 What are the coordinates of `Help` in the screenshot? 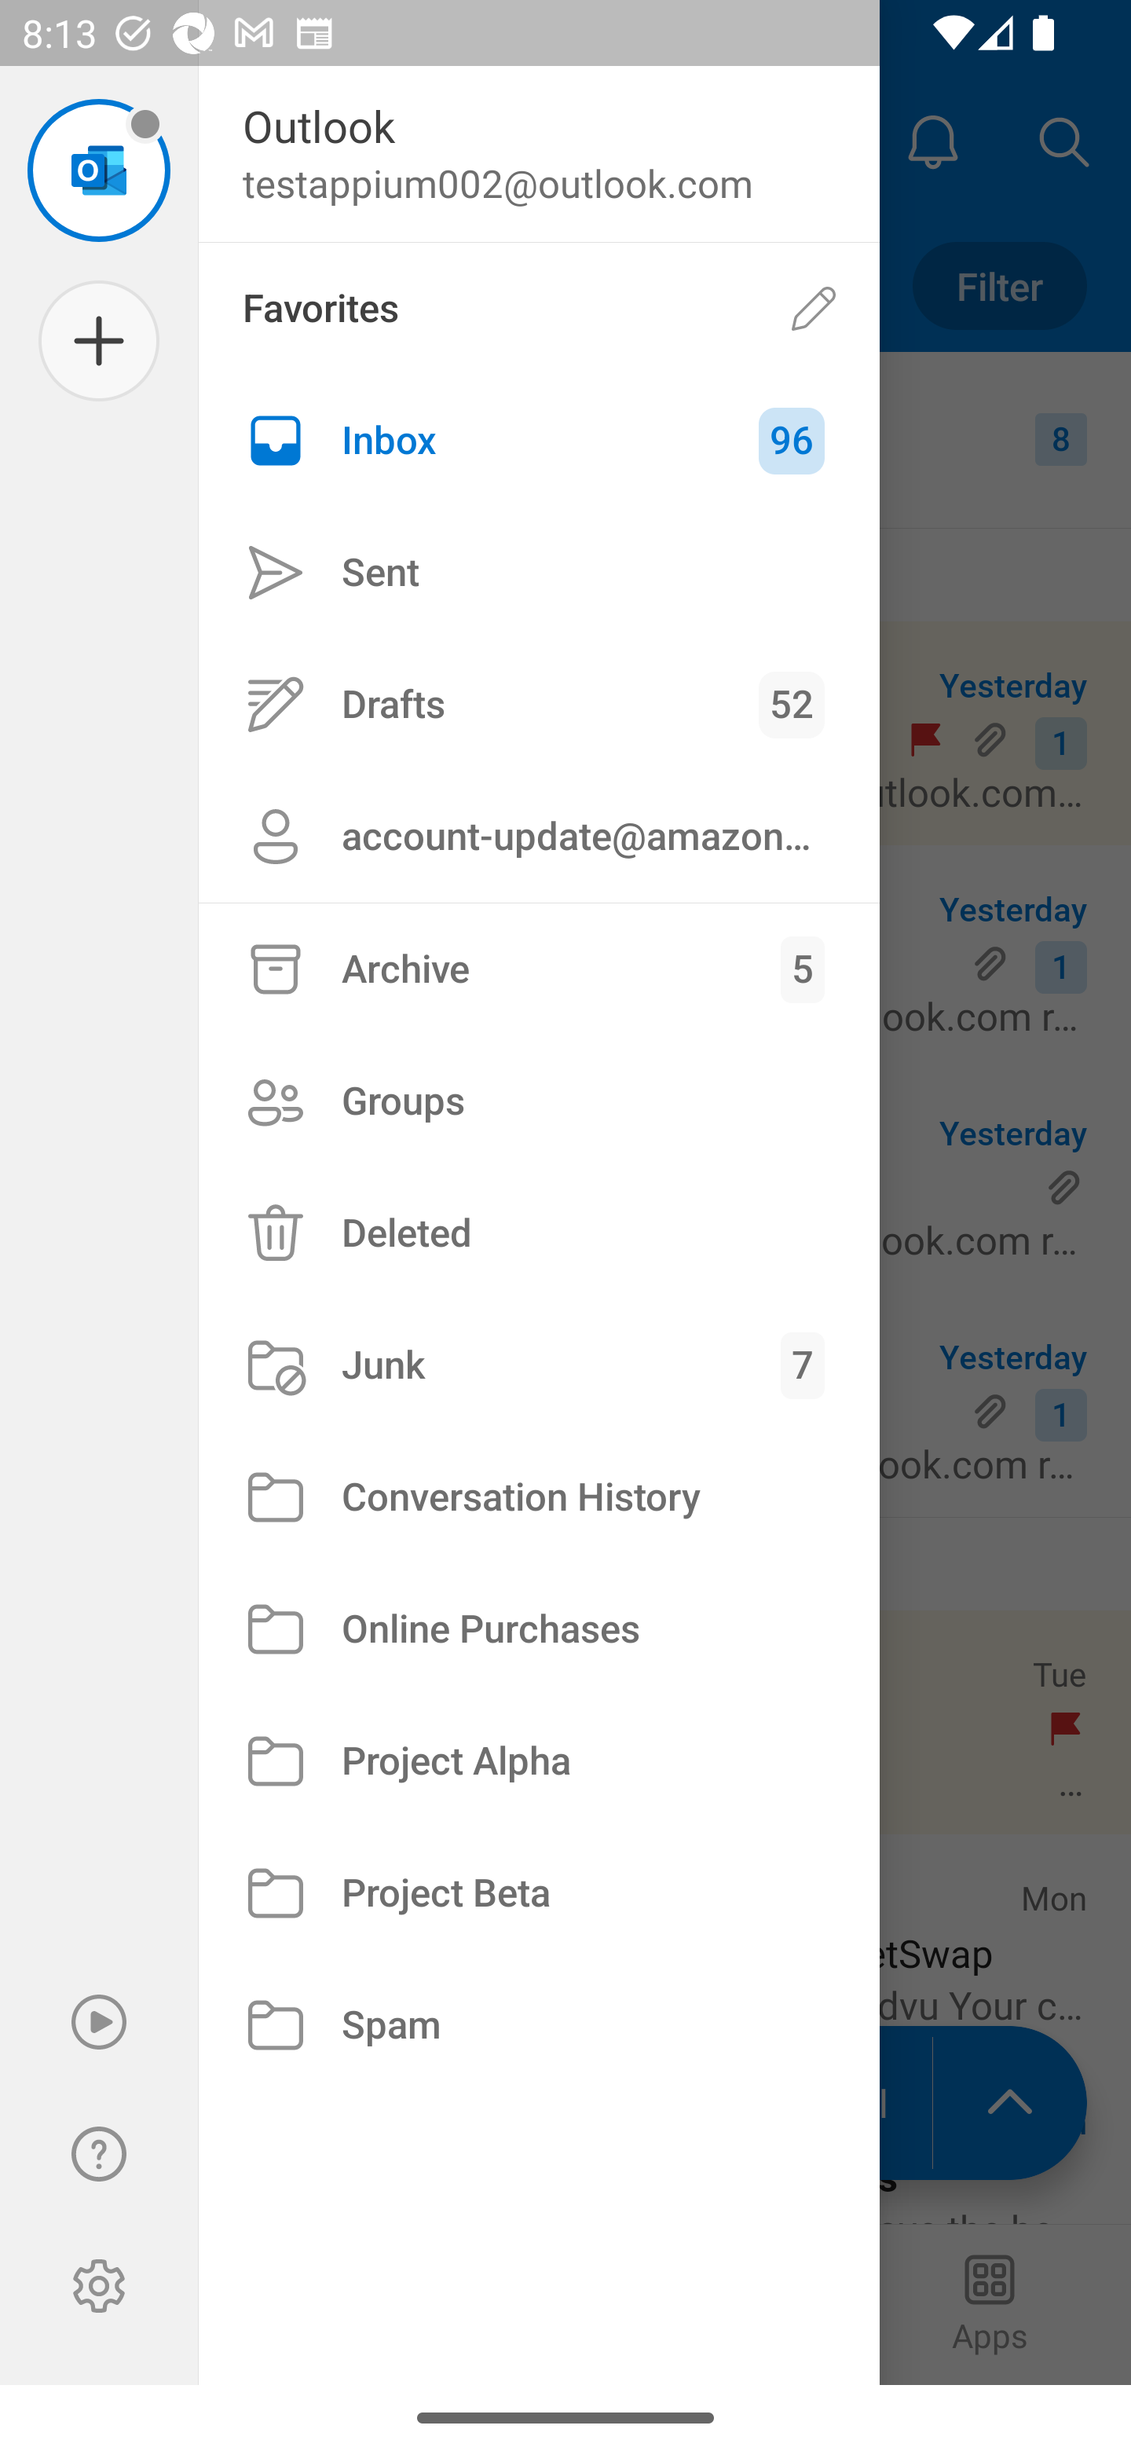 It's located at (99, 2154).